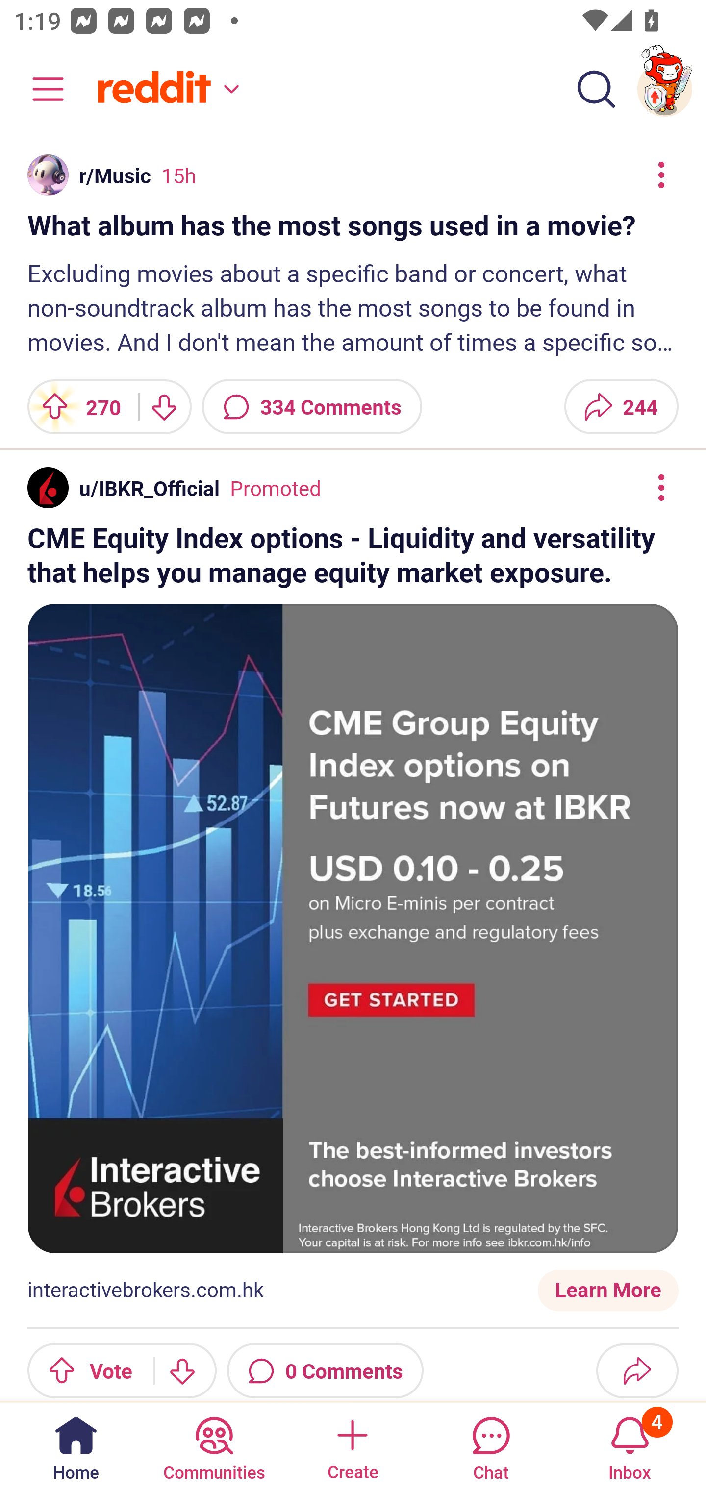 The width and height of the screenshot is (706, 1490). Describe the element at coordinates (214, 1445) in the screenshot. I see `Communities` at that location.